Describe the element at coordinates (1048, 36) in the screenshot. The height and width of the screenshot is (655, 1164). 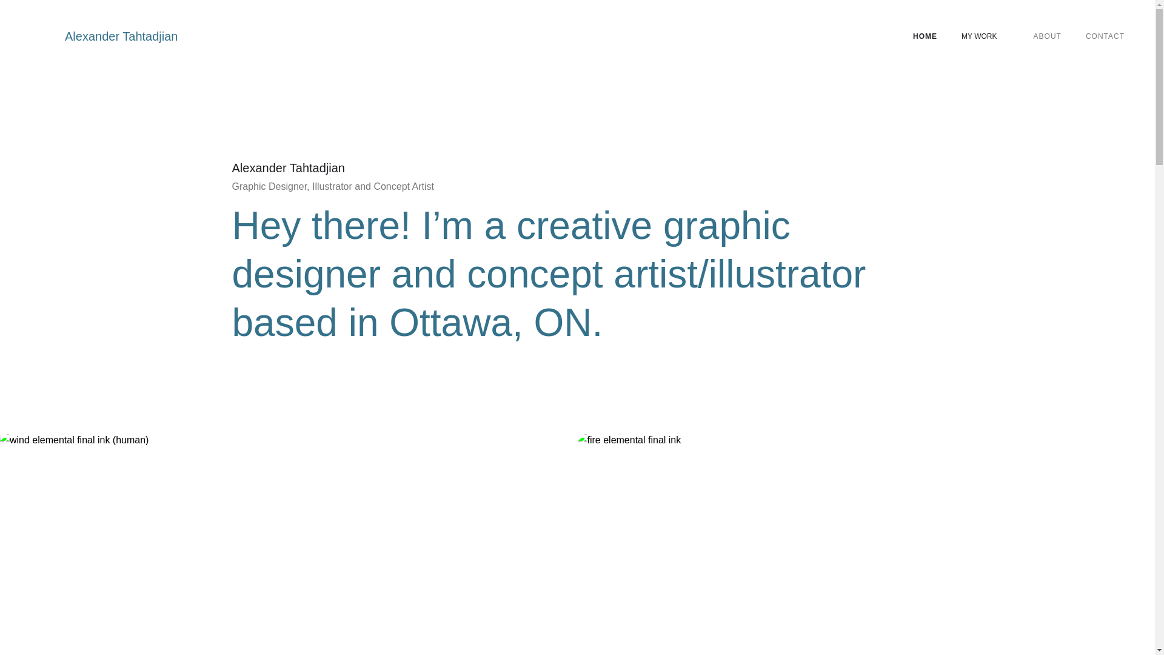
I see `ABOUT` at that location.